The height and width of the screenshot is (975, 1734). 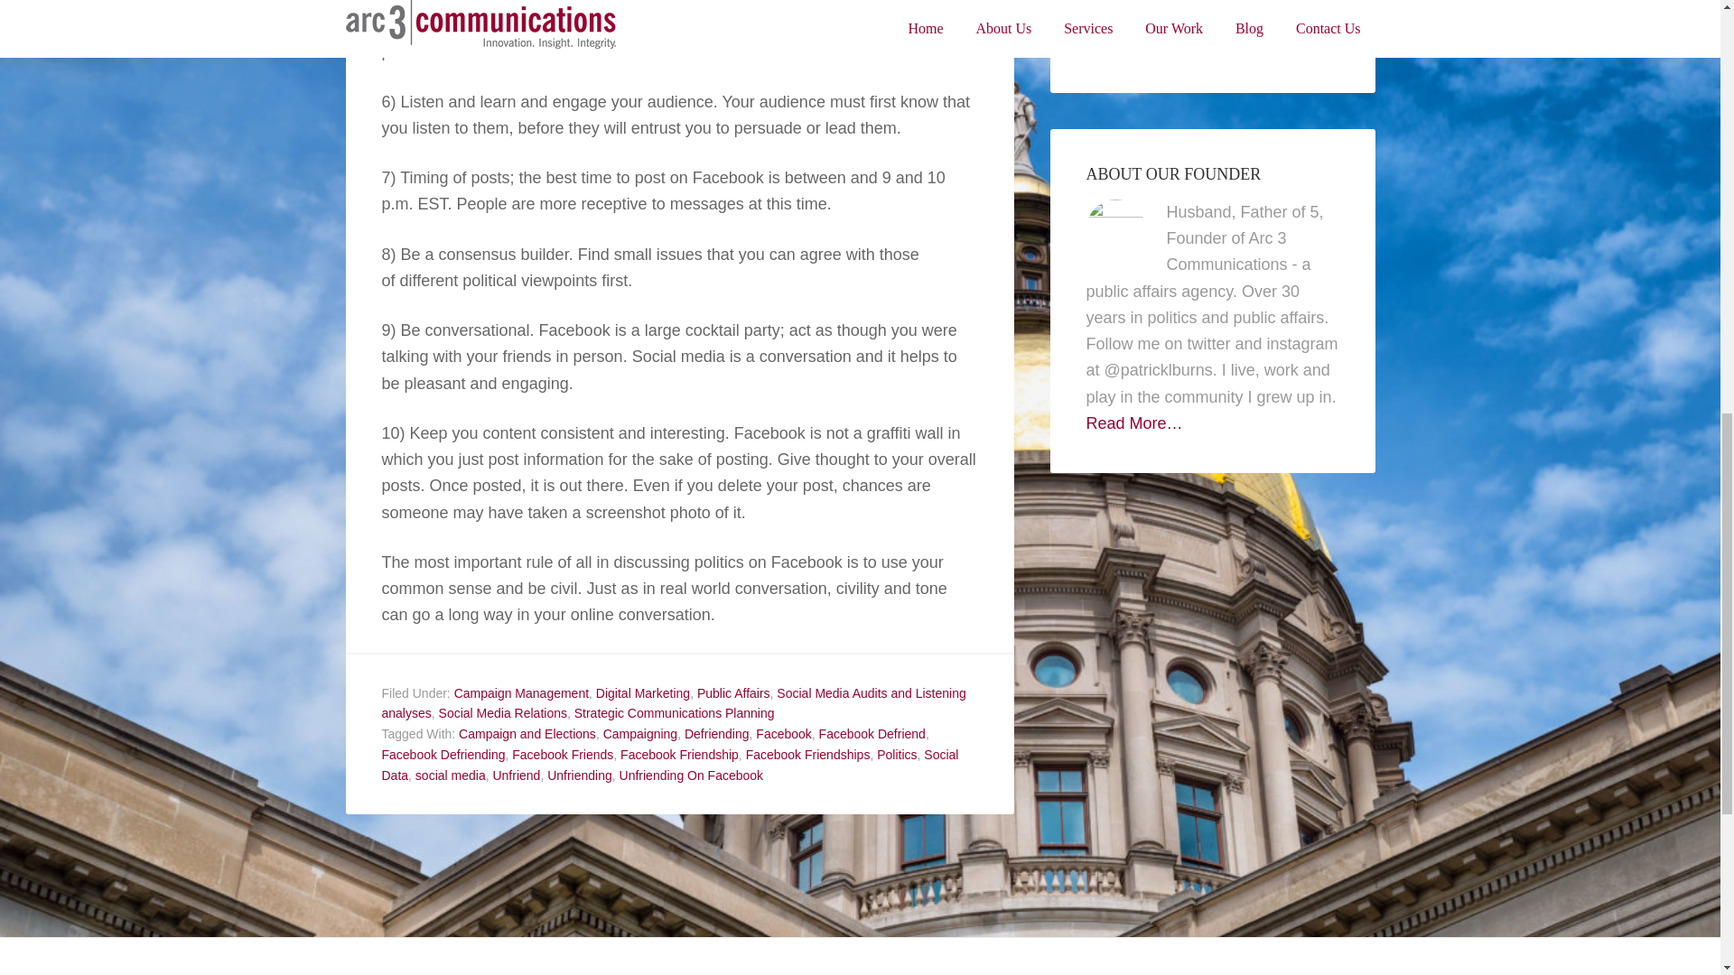 I want to click on Public Affairs, so click(x=733, y=693).